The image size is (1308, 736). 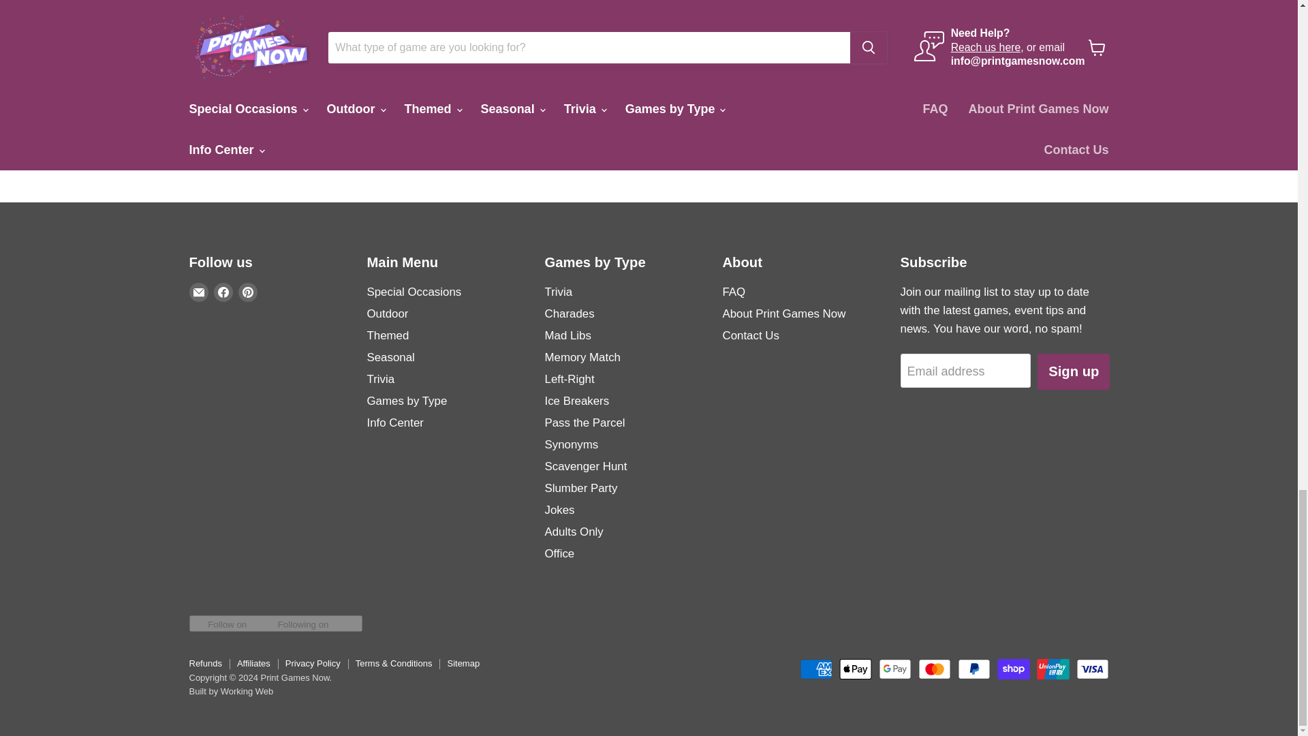 I want to click on Print Games Now, so click(x=985, y=59).